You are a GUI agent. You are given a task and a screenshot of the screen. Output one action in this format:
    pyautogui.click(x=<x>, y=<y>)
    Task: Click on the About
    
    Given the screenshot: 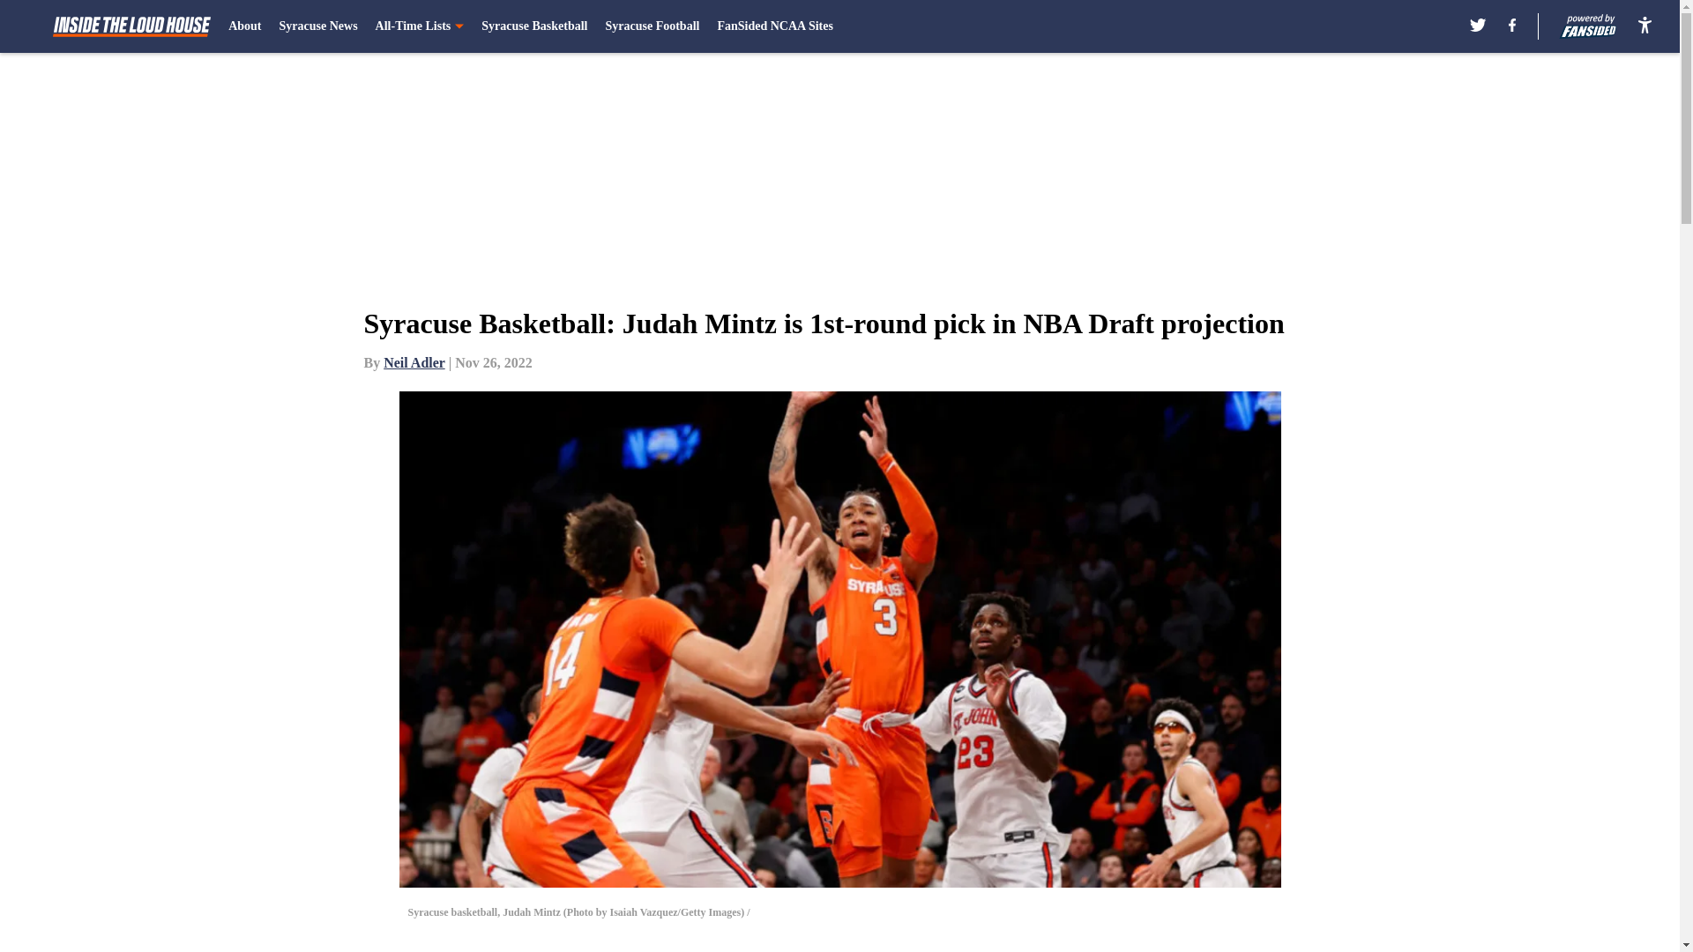 What is the action you would take?
    pyautogui.click(x=244, y=26)
    